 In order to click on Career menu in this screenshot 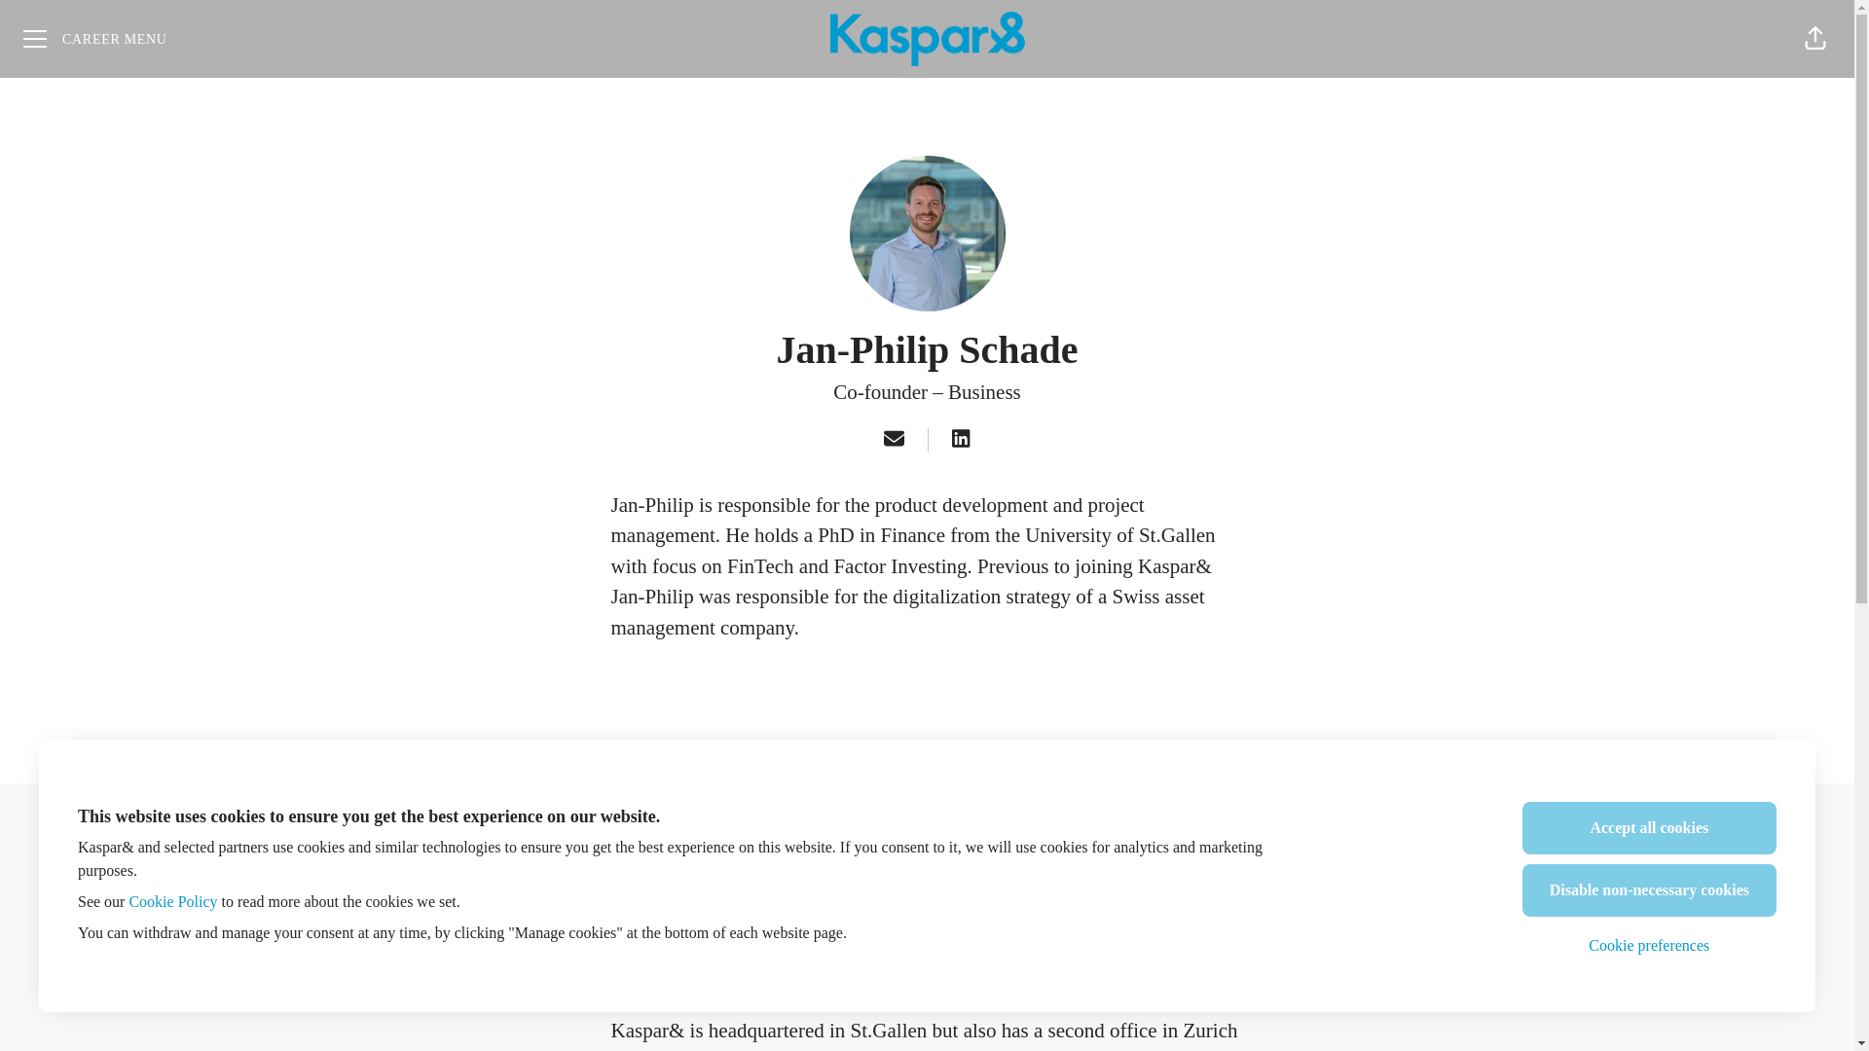, I will do `click(95, 39)`.